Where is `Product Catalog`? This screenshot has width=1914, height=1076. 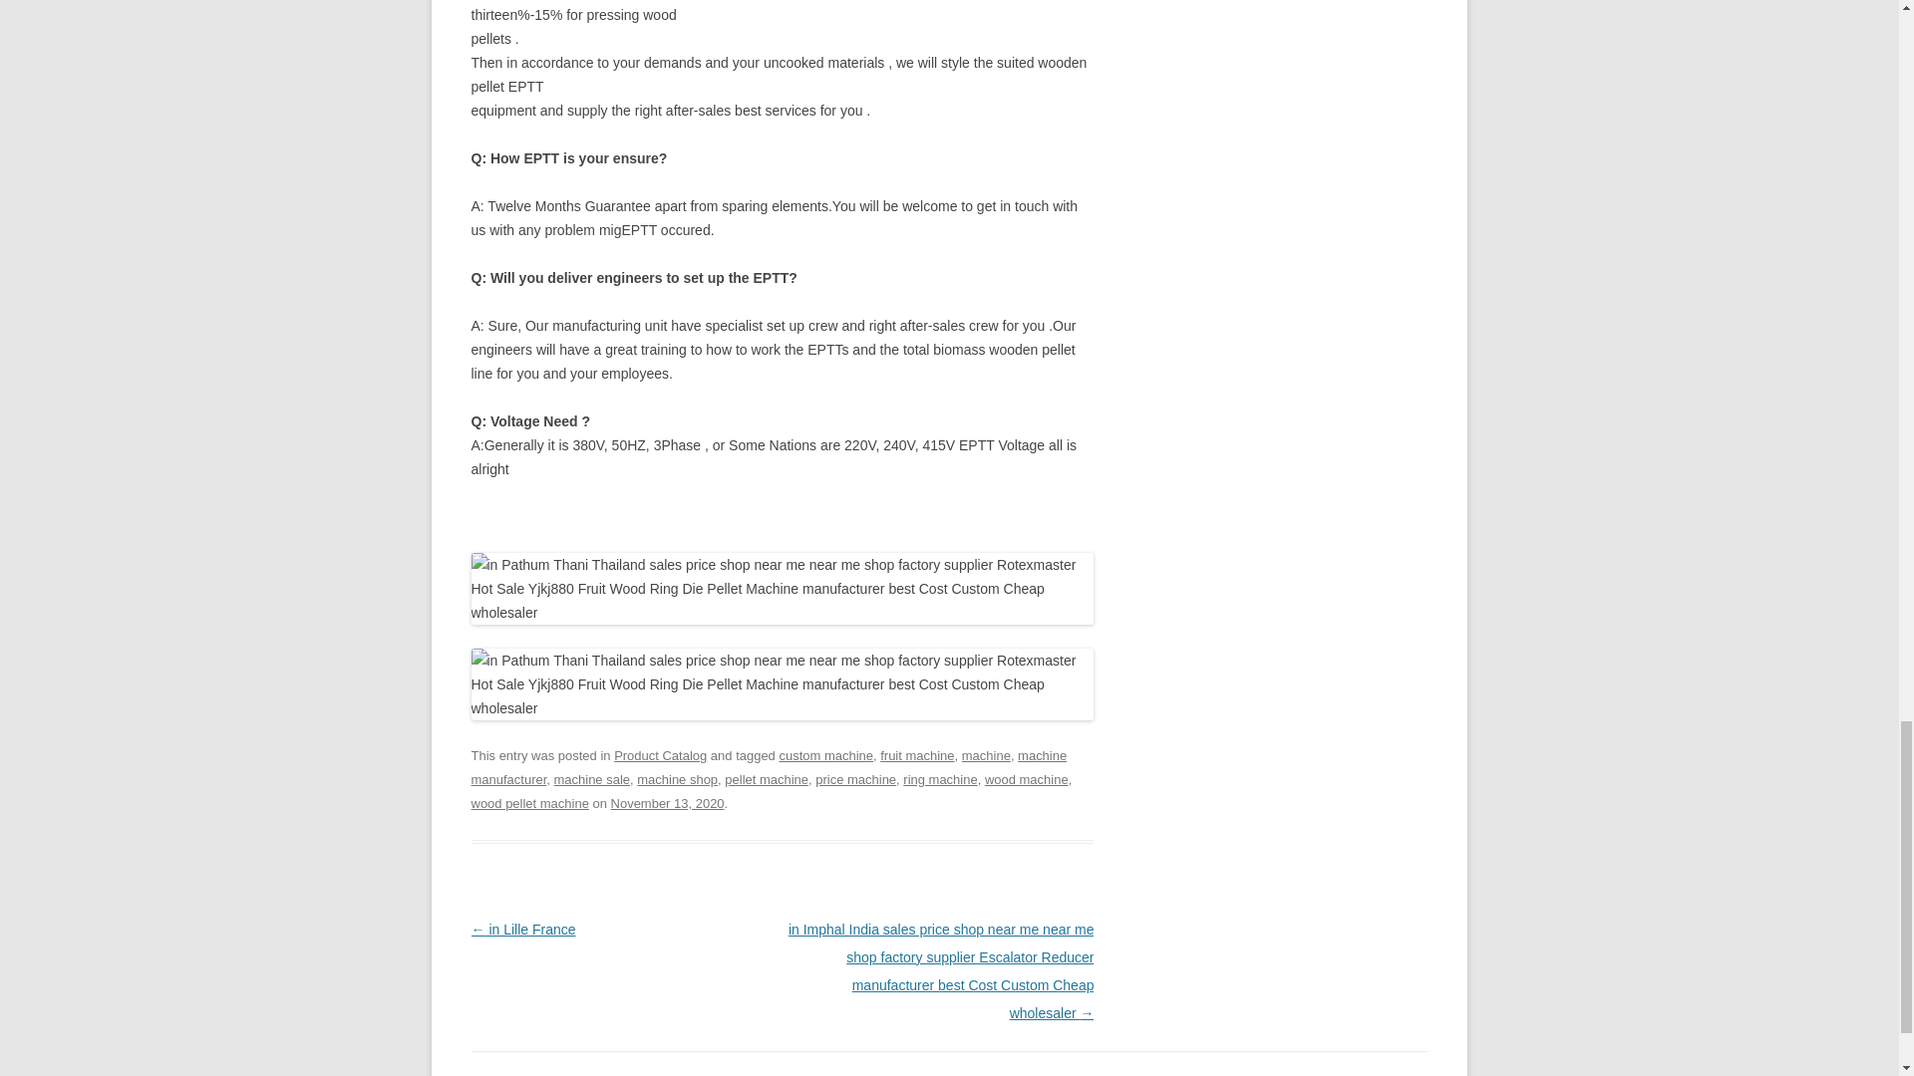
Product Catalog is located at coordinates (660, 755).